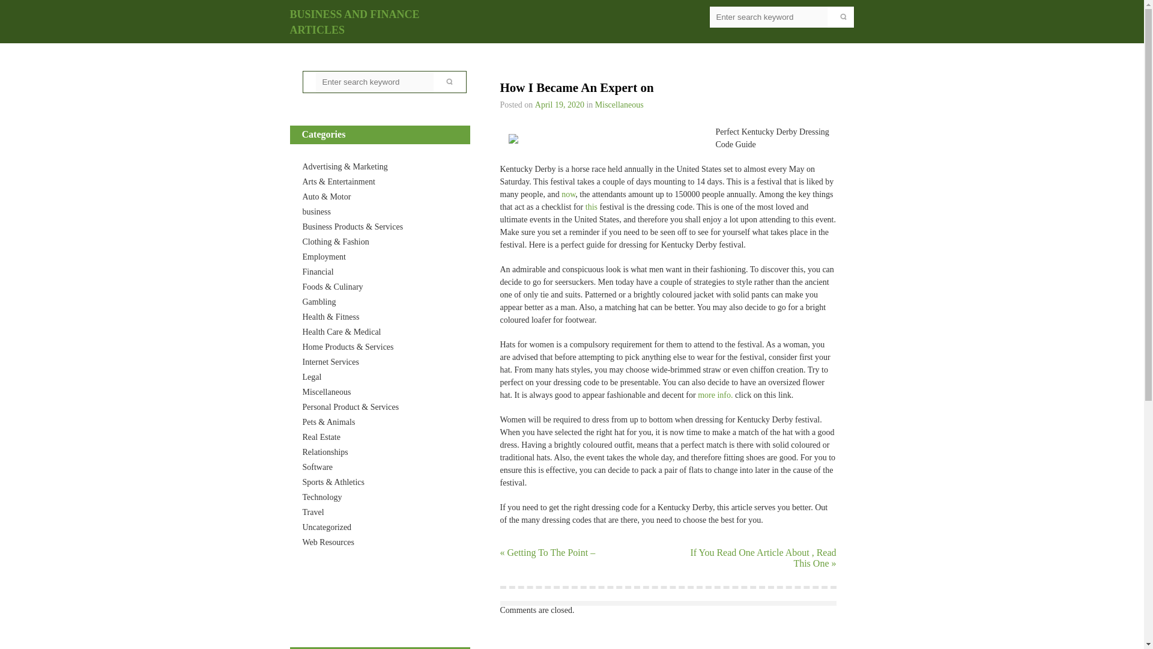 The width and height of the screenshot is (1153, 649). Describe the element at coordinates (324, 257) in the screenshot. I see `Employment` at that location.